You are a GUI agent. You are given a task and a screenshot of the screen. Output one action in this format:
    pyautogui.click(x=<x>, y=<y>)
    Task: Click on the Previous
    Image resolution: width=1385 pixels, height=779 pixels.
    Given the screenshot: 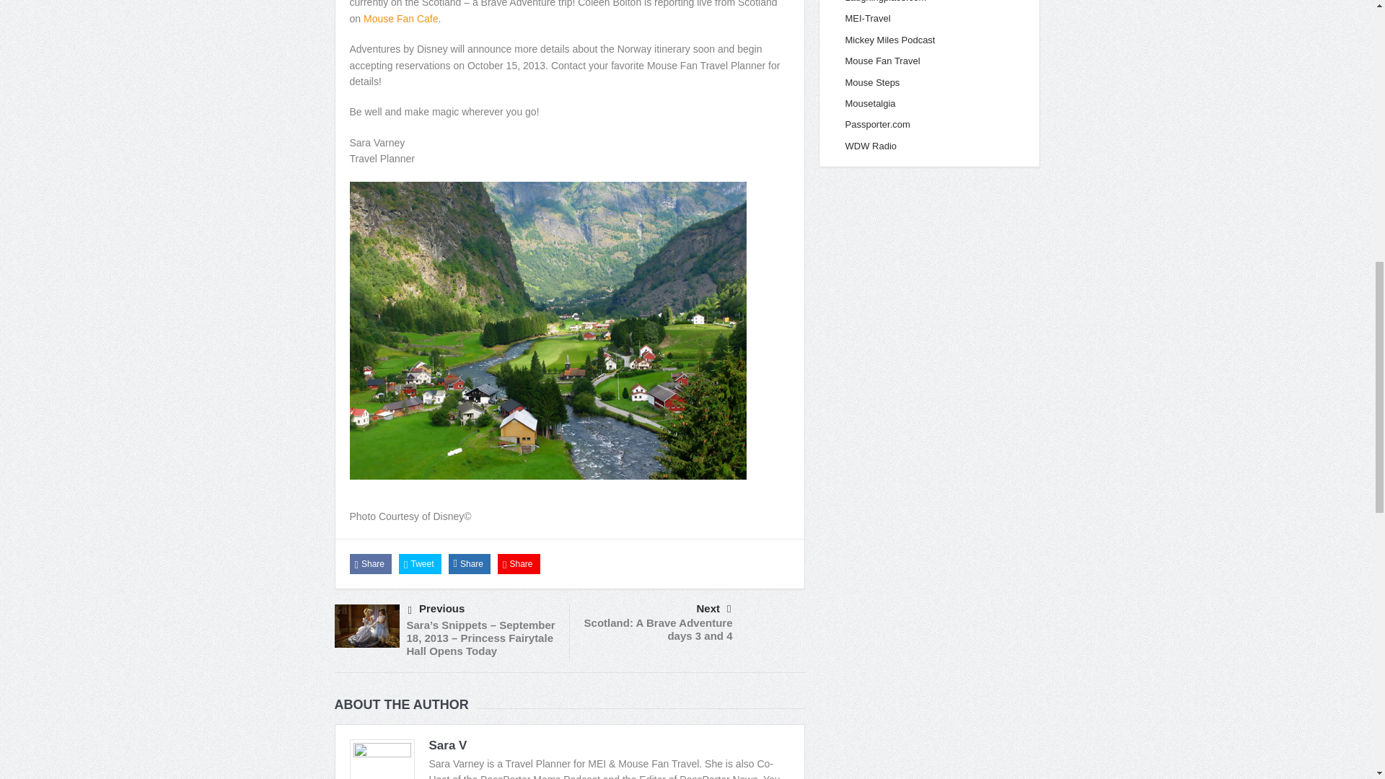 What is the action you would take?
    pyautogui.click(x=483, y=609)
    